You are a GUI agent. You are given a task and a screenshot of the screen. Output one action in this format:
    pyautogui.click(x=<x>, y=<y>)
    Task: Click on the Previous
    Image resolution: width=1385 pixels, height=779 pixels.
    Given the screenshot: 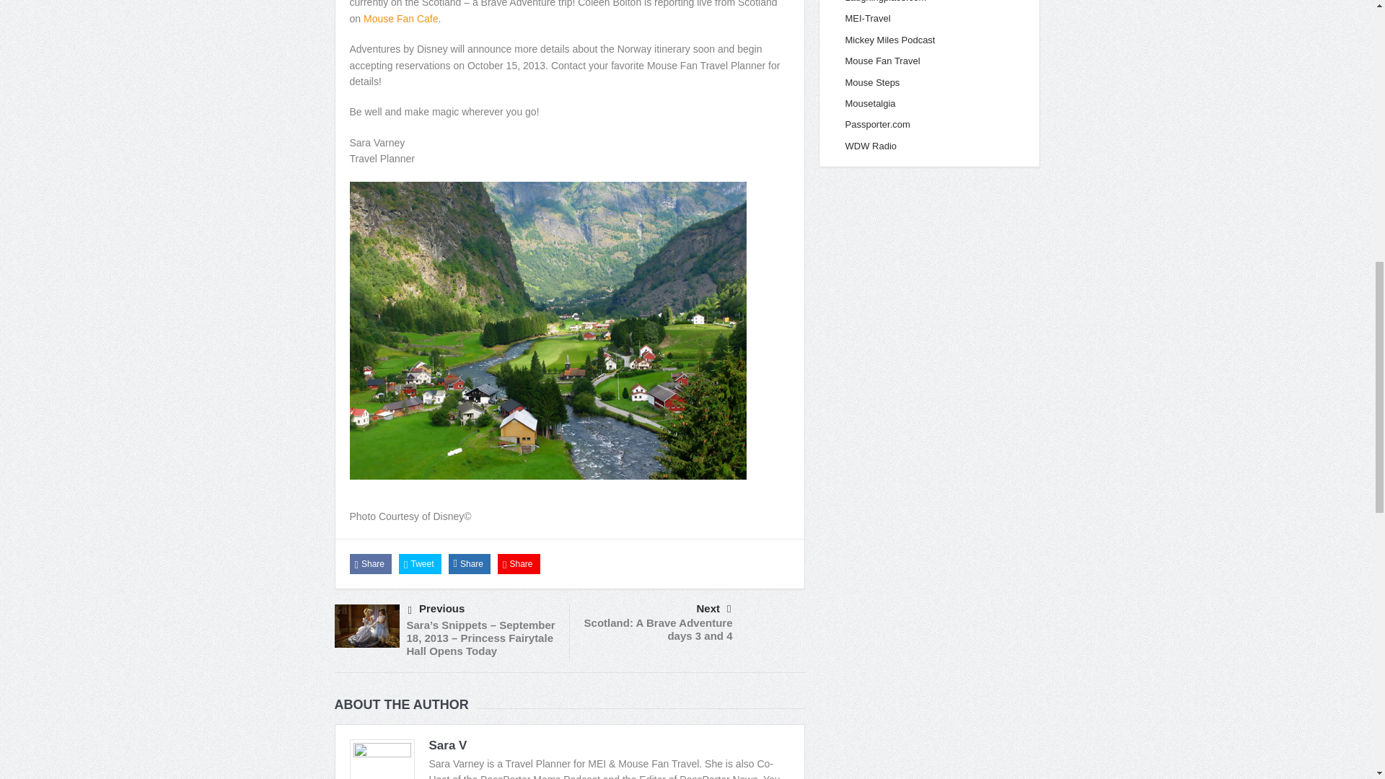 What is the action you would take?
    pyautogui.click(x=483, y=609)
    